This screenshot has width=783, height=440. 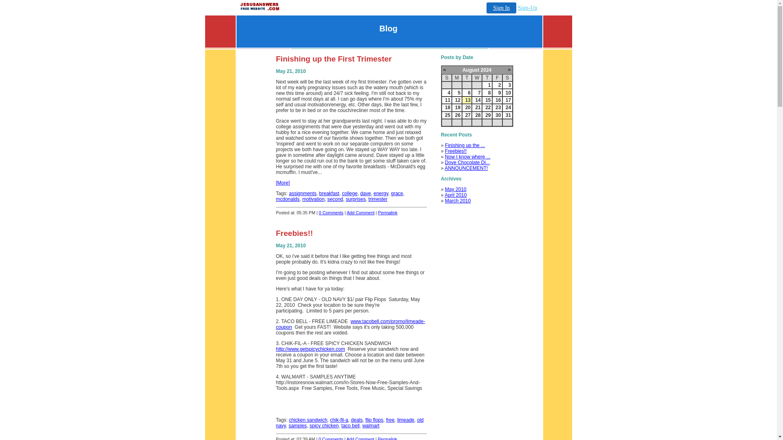 I want to click on breakfast, so click(x=329, y=193).